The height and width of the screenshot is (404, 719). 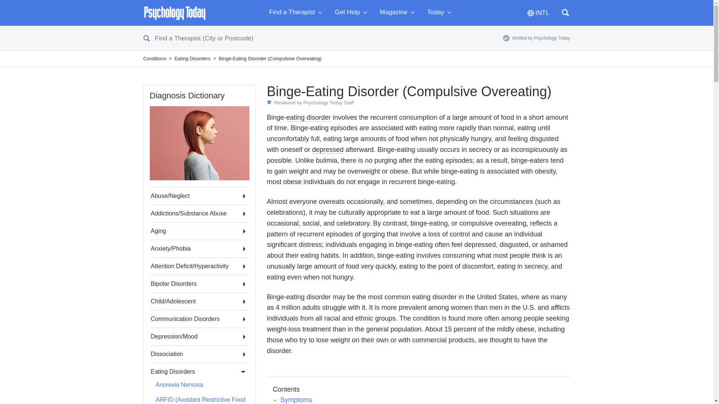 What do you see at coordinates (353, 13) in the screenshot?
I see `Get Help` at bounding box center [353, 13].